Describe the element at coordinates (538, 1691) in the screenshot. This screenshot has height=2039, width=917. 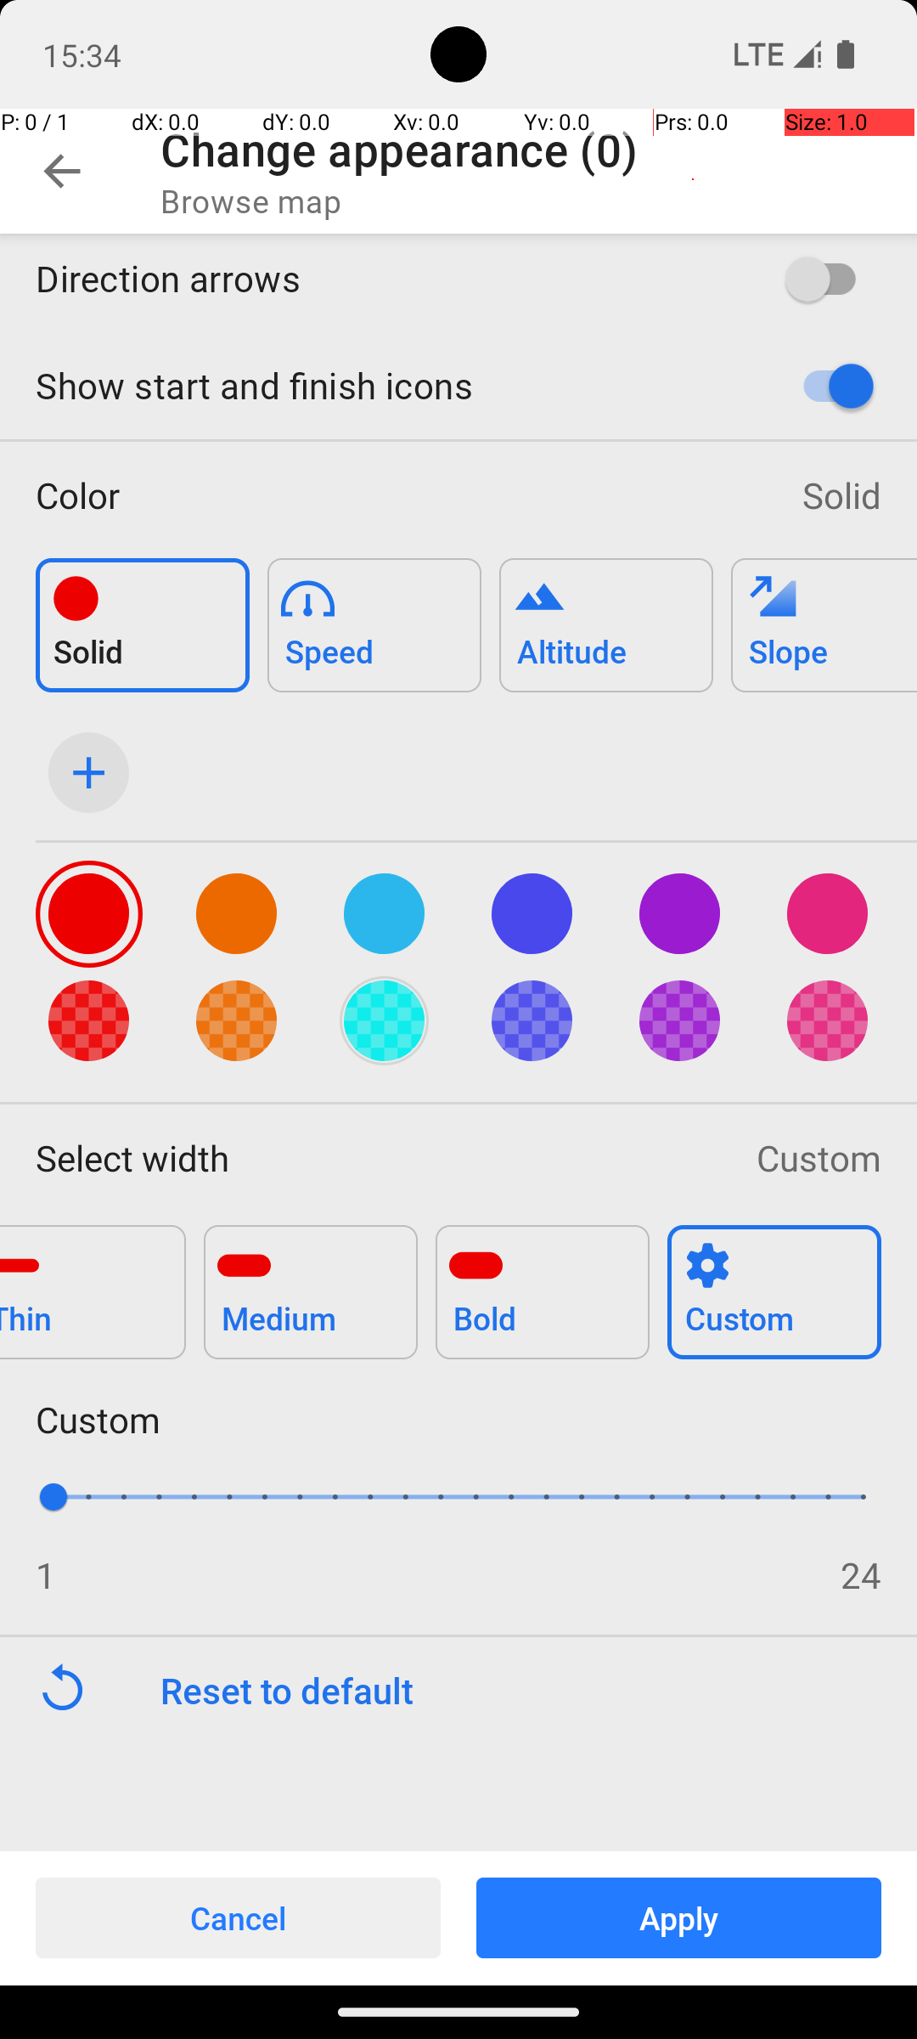
I see `Reset to default` at that location.